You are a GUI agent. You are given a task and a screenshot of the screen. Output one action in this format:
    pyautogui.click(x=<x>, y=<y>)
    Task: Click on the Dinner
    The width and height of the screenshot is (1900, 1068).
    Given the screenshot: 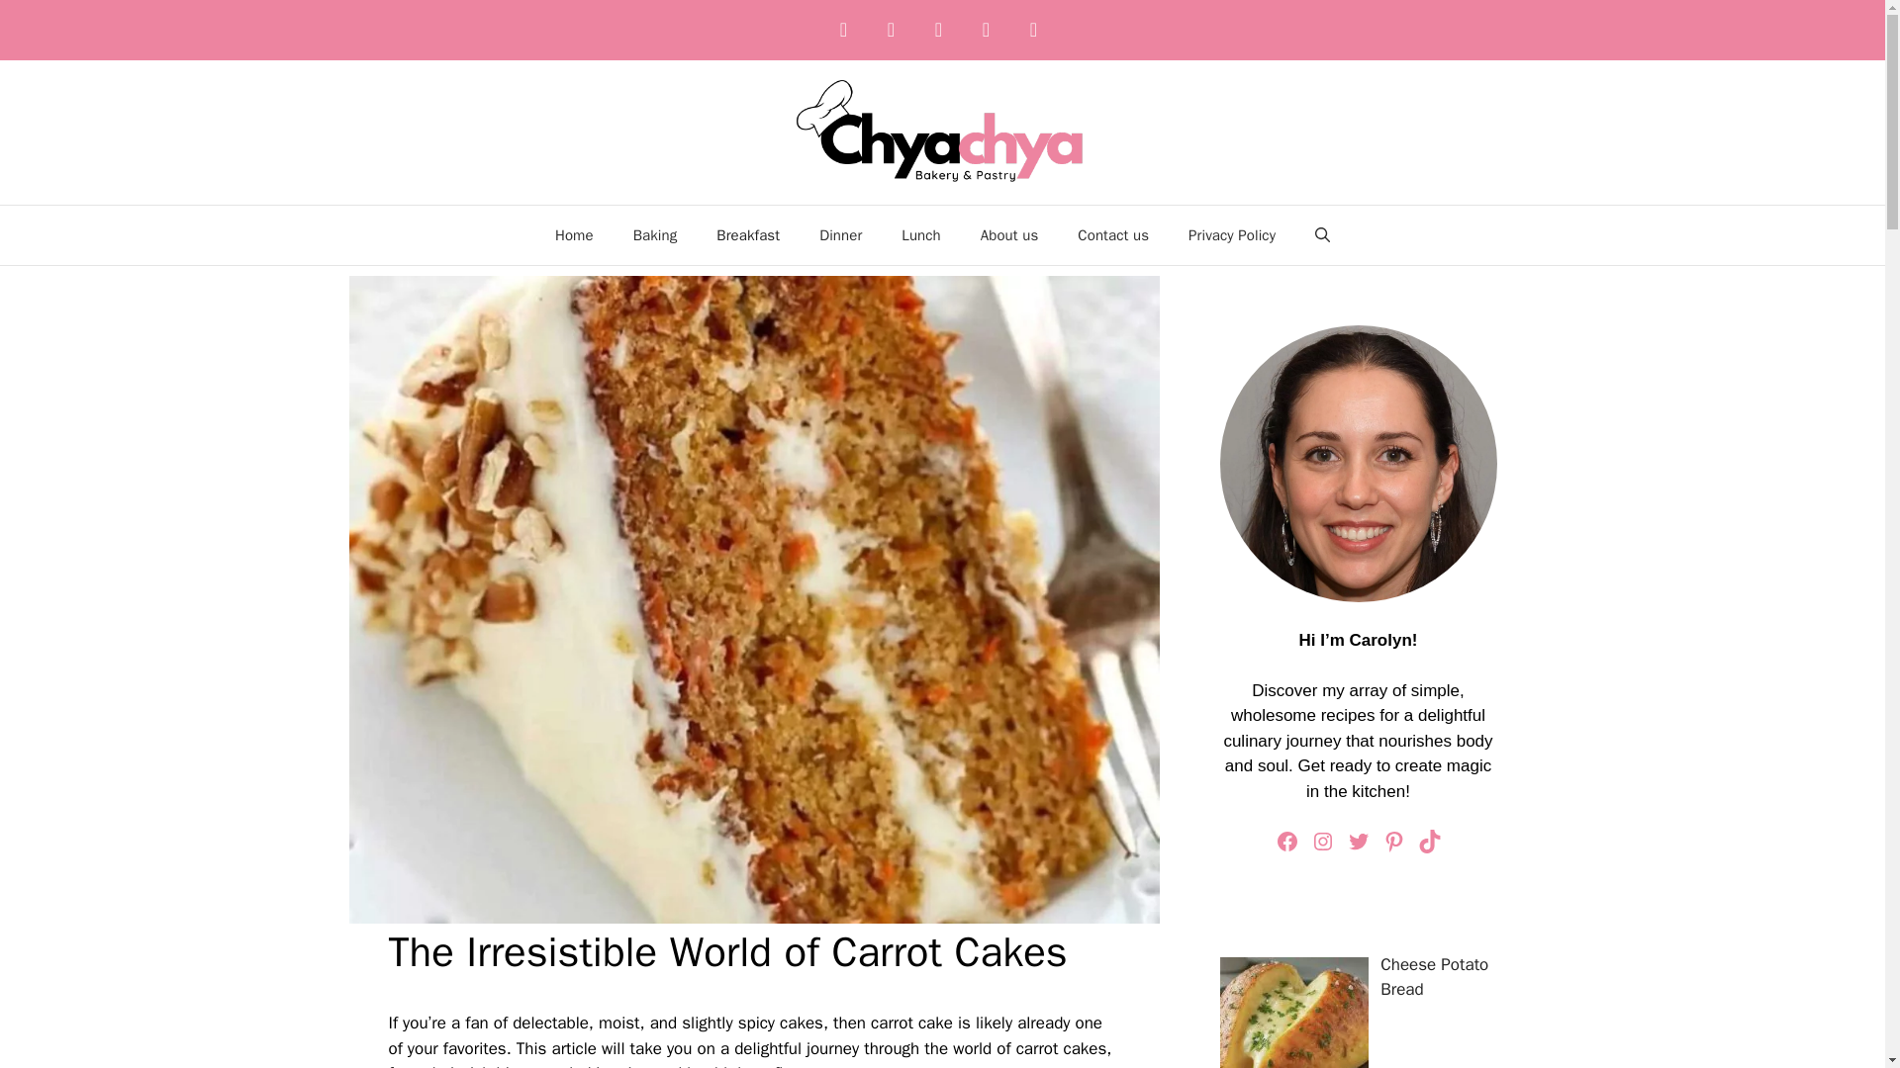 What is the action you would take?
    pyautogui.click(x=840, y=235)
    